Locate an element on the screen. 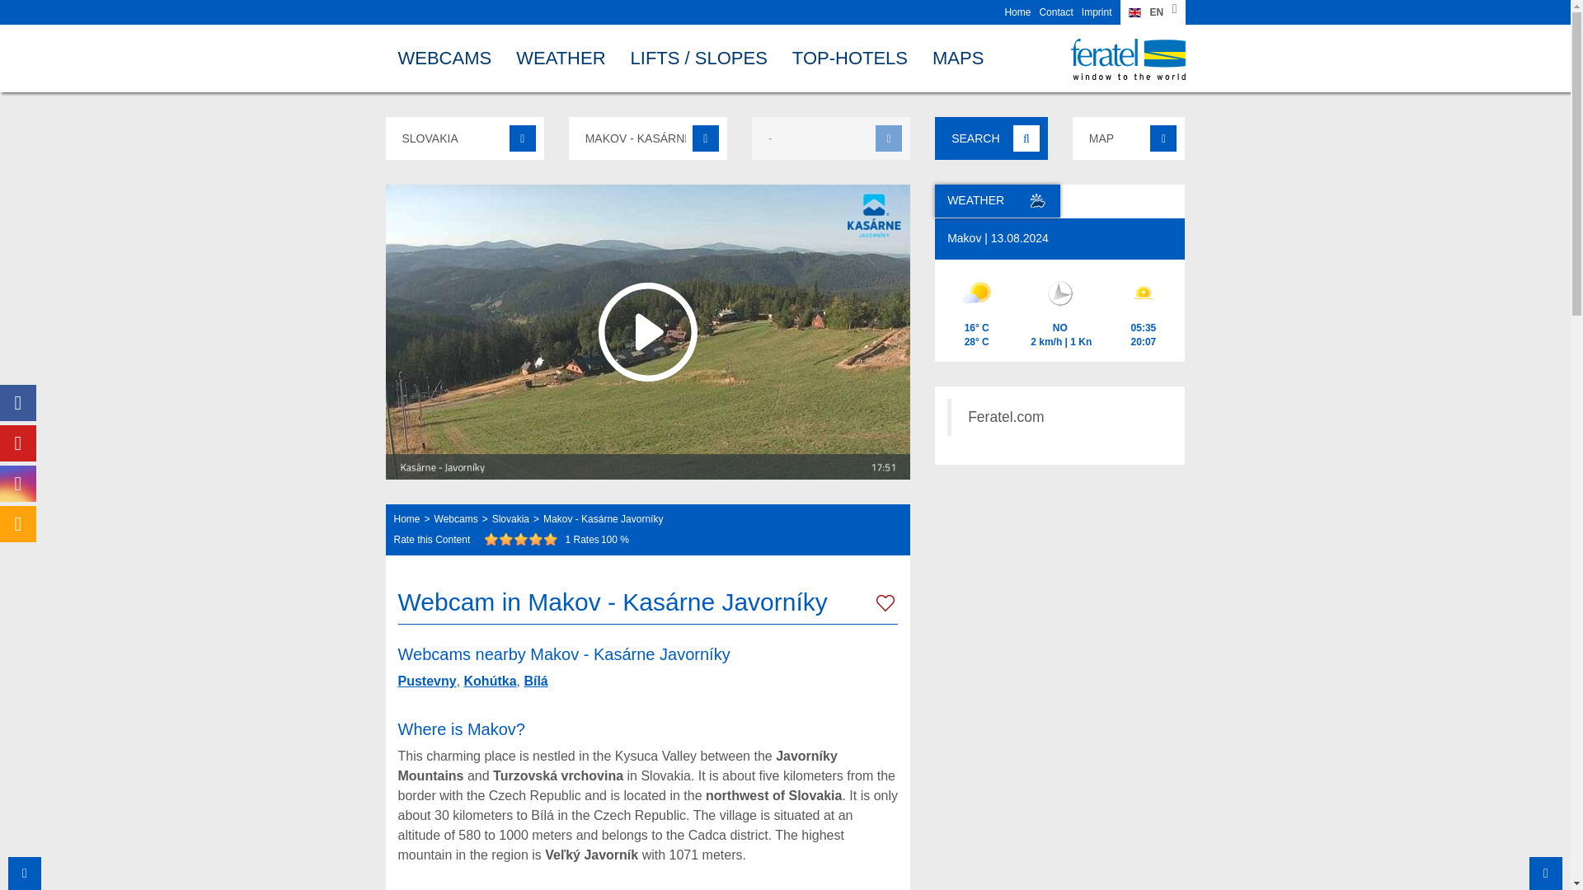 The width and height of the screenshot is (1583, 890). Imprint is located at coordinates (1097, 12).